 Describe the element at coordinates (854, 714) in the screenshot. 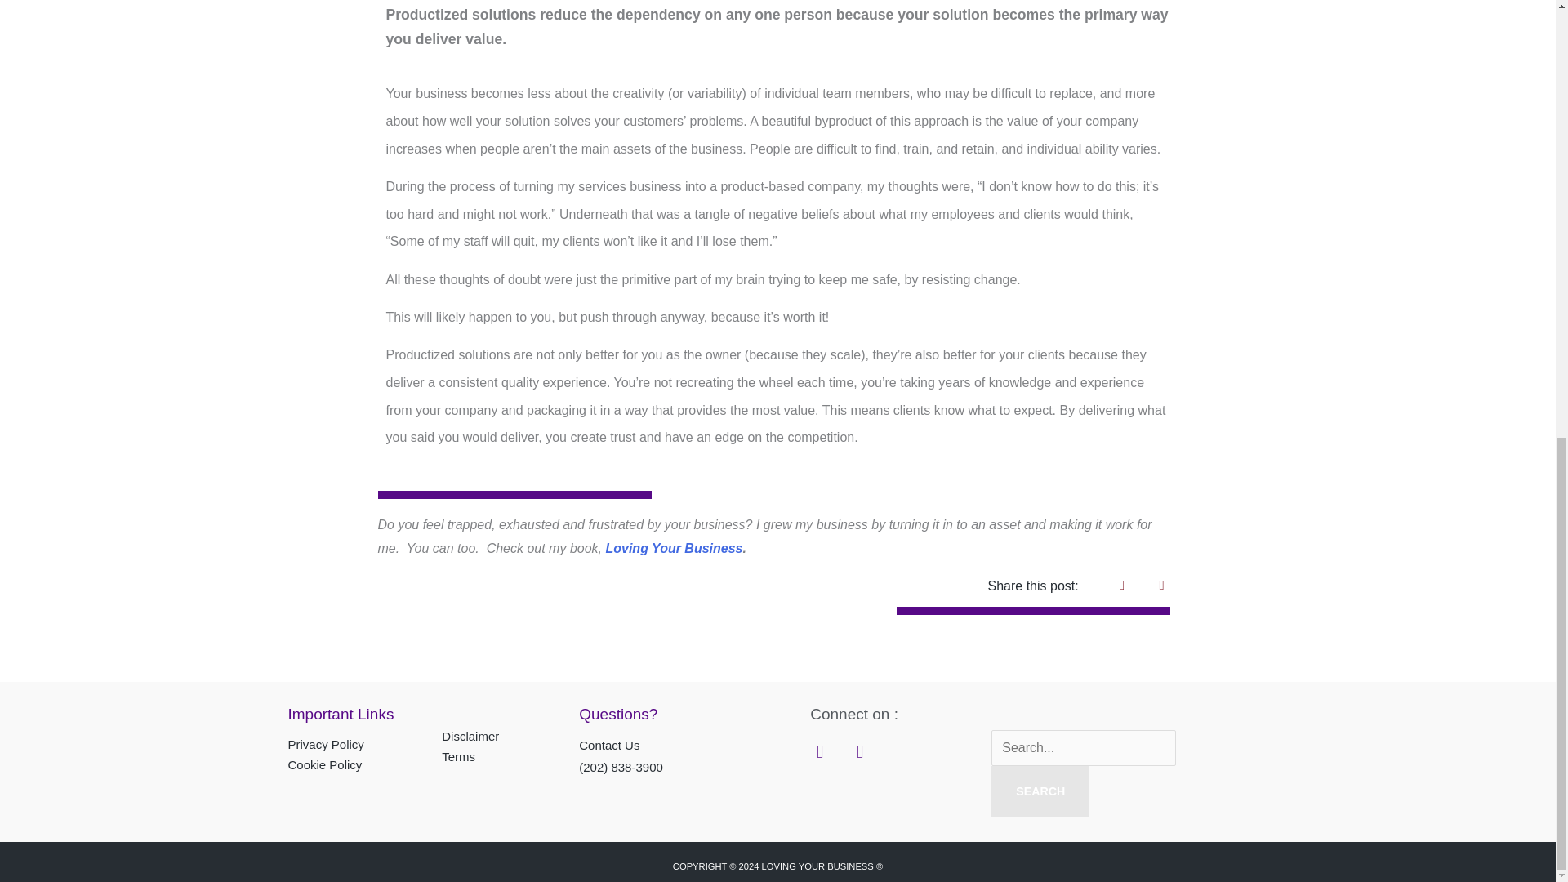

I see `Connect on :` at that location.